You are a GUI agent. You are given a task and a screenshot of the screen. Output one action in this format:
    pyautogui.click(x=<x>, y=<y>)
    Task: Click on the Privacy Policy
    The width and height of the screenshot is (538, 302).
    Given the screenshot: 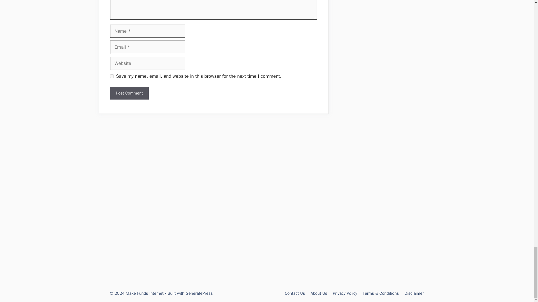 What is the action you would take?
    pyautogui.click(x=345, y=293)
    